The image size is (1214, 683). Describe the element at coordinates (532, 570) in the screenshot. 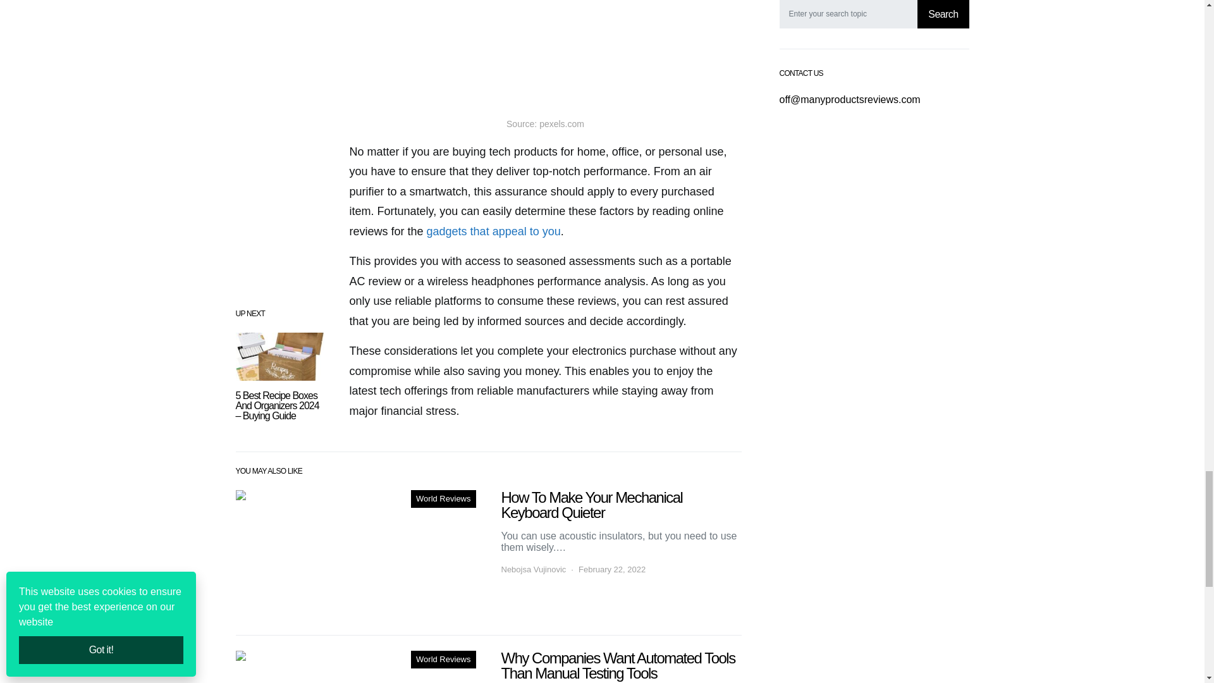

I see `Nebojsa Vujinovic` at that location.